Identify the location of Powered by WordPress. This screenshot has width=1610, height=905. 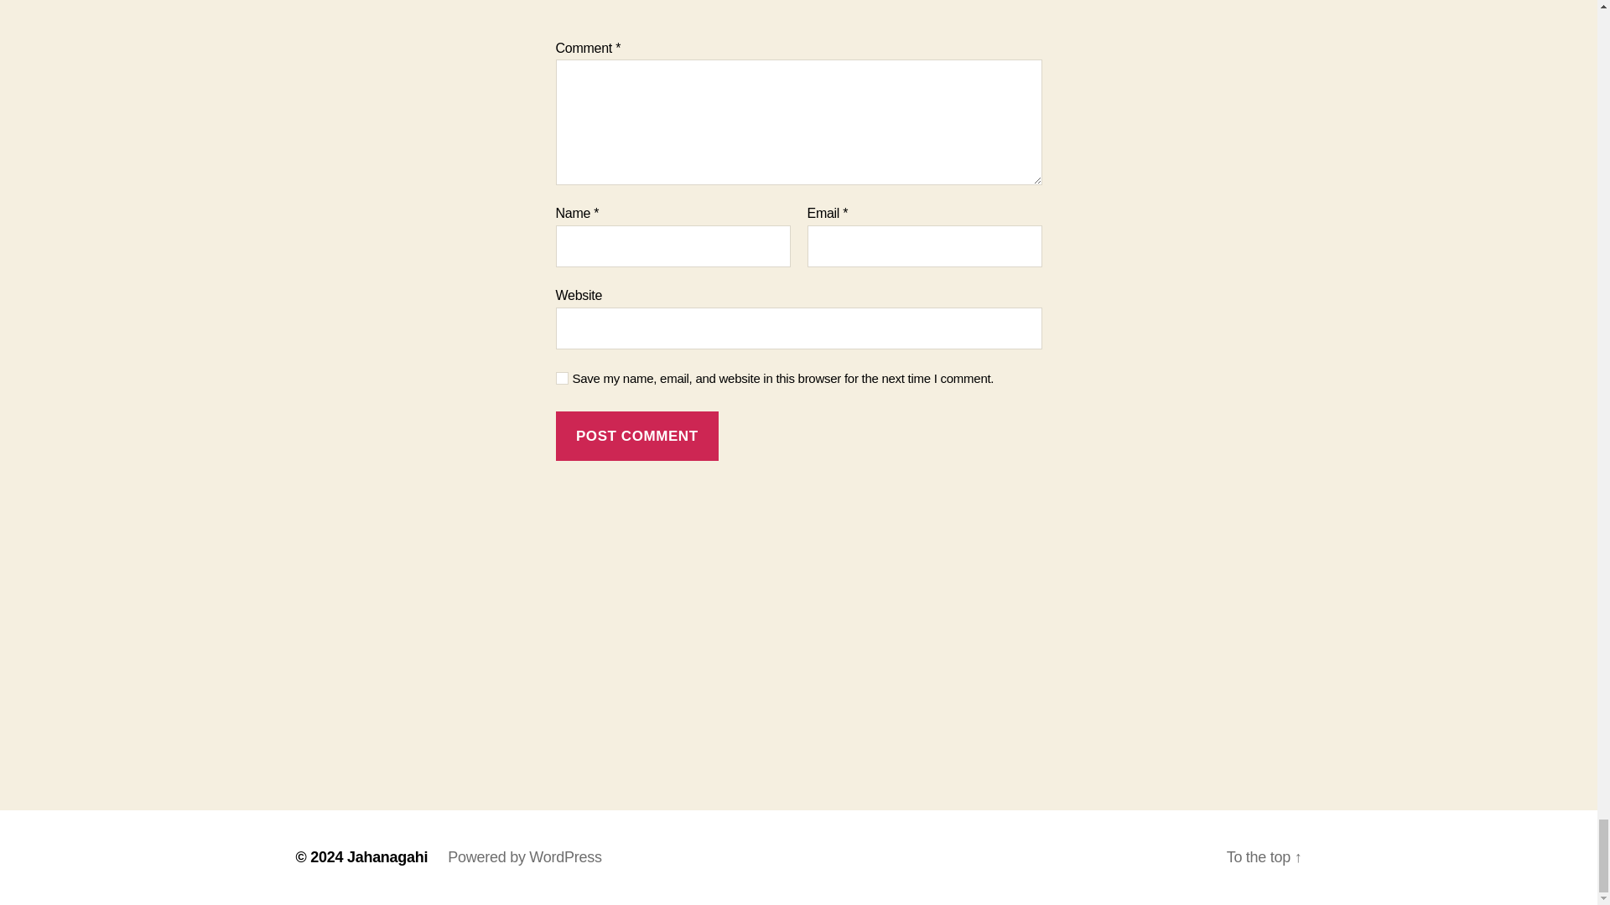
(523, 856).